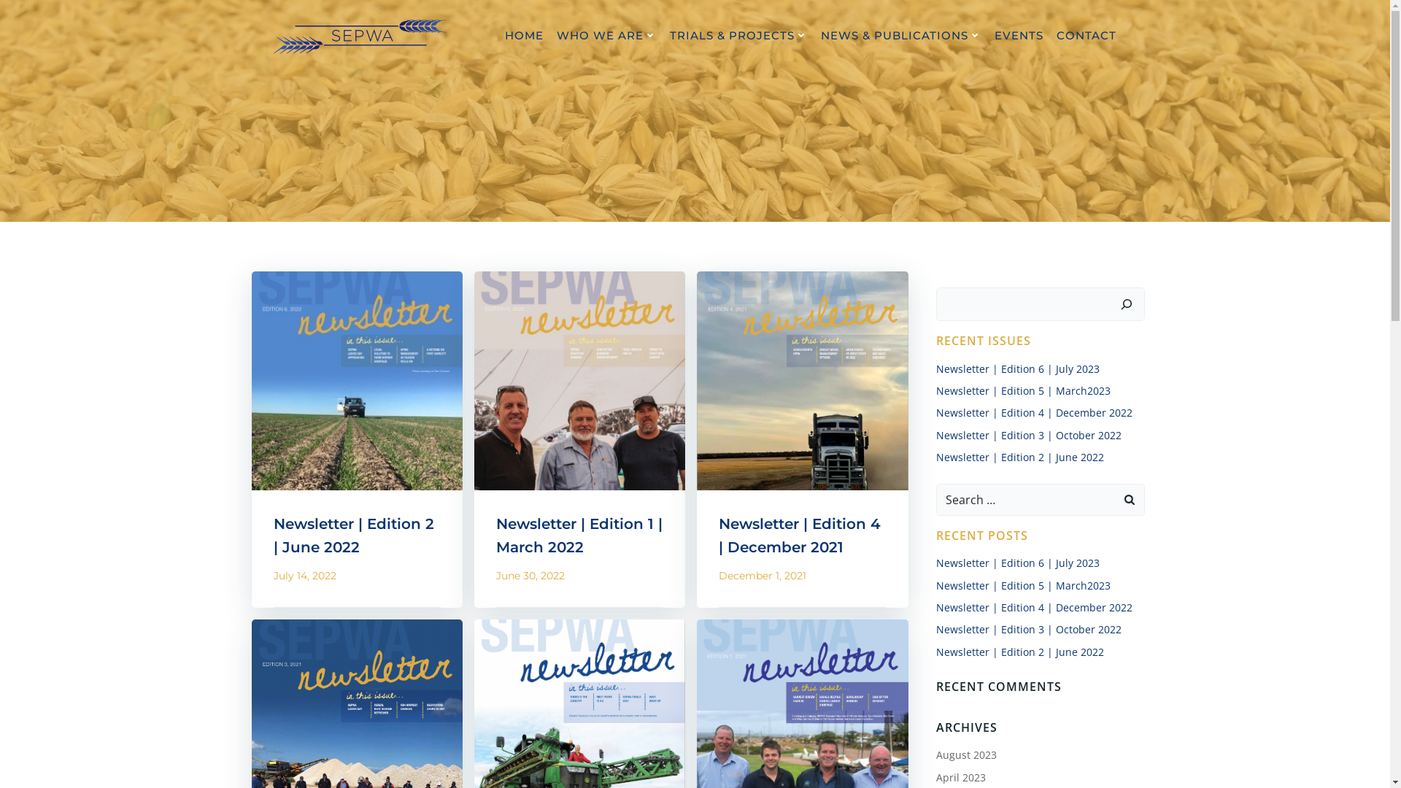 The image size is (1401, 788). What do you see at coordinates (763, 576) in the screenshot?
I see `December 1, 2021` at bounding box center [763, 576].